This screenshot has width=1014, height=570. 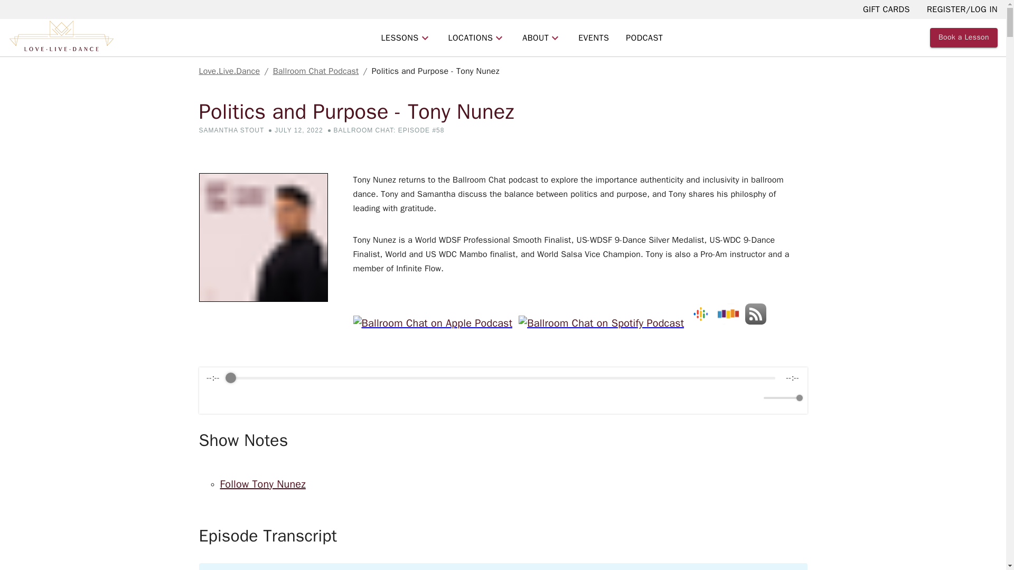 What do you see at coordinates (963, 37) in the screenshot?
I see `Book a Lesson` at bounding box center [963, 37].